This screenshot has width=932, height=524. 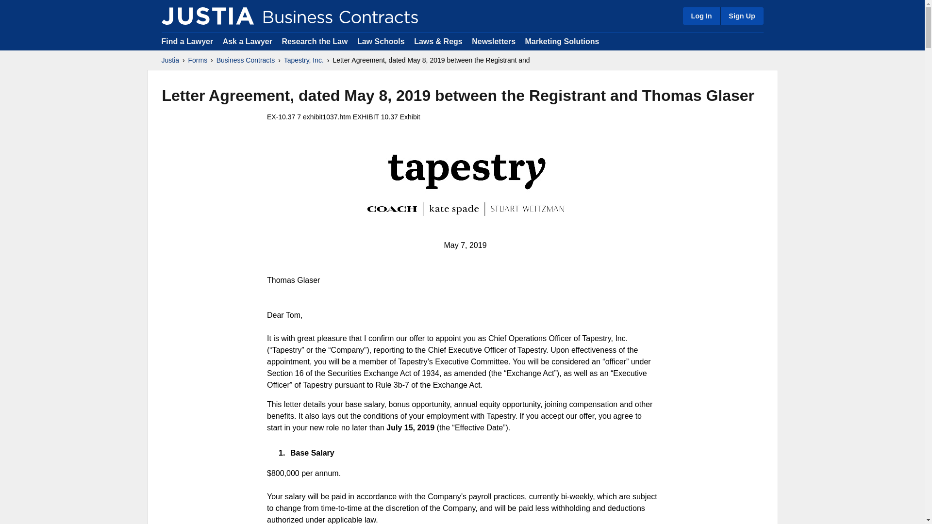 What do you see at coordinates (304, 60) in the screenshot?
I see `Tapestry, Inc.` at bounding box center [304, 60].